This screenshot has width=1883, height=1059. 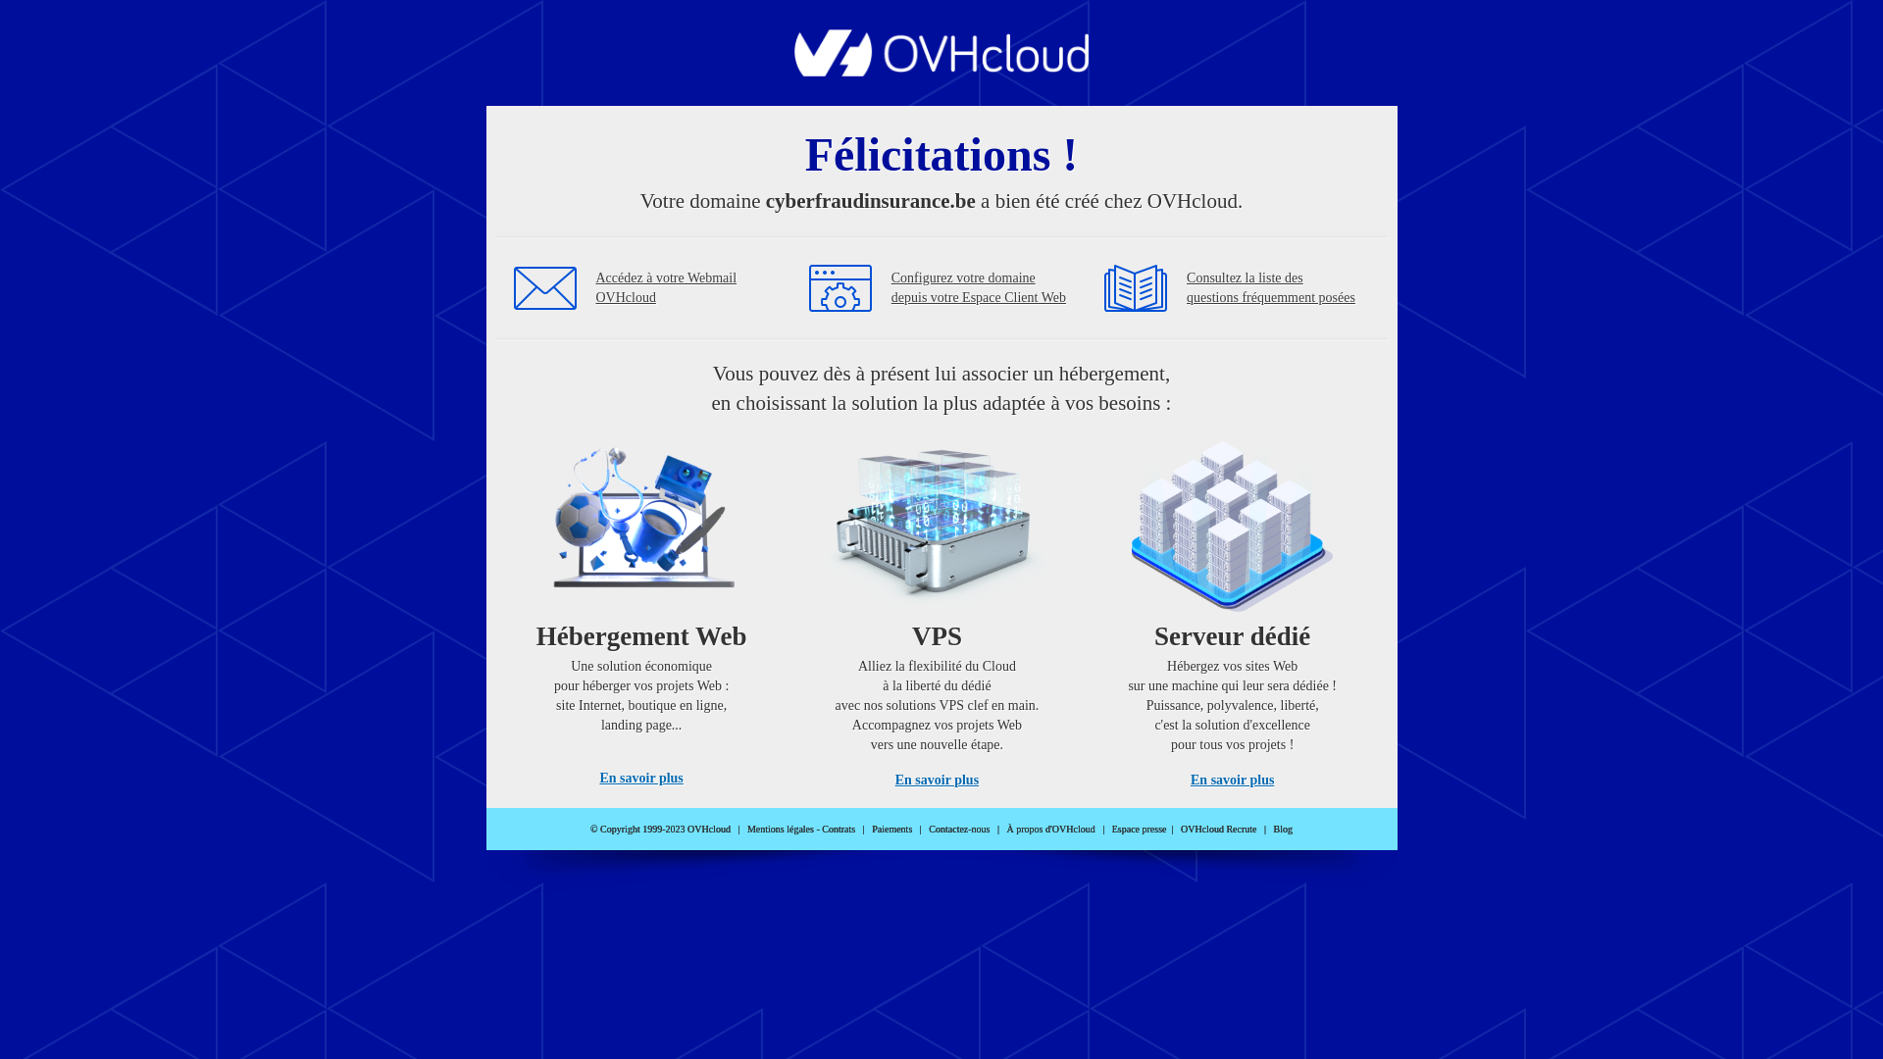 I want to click on OVHcloud, so click(x=941, y=71).